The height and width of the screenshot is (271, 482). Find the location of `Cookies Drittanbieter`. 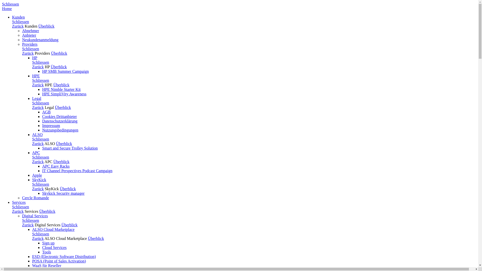

Cookies Drittanbieter is located at coordinates (59, 116).